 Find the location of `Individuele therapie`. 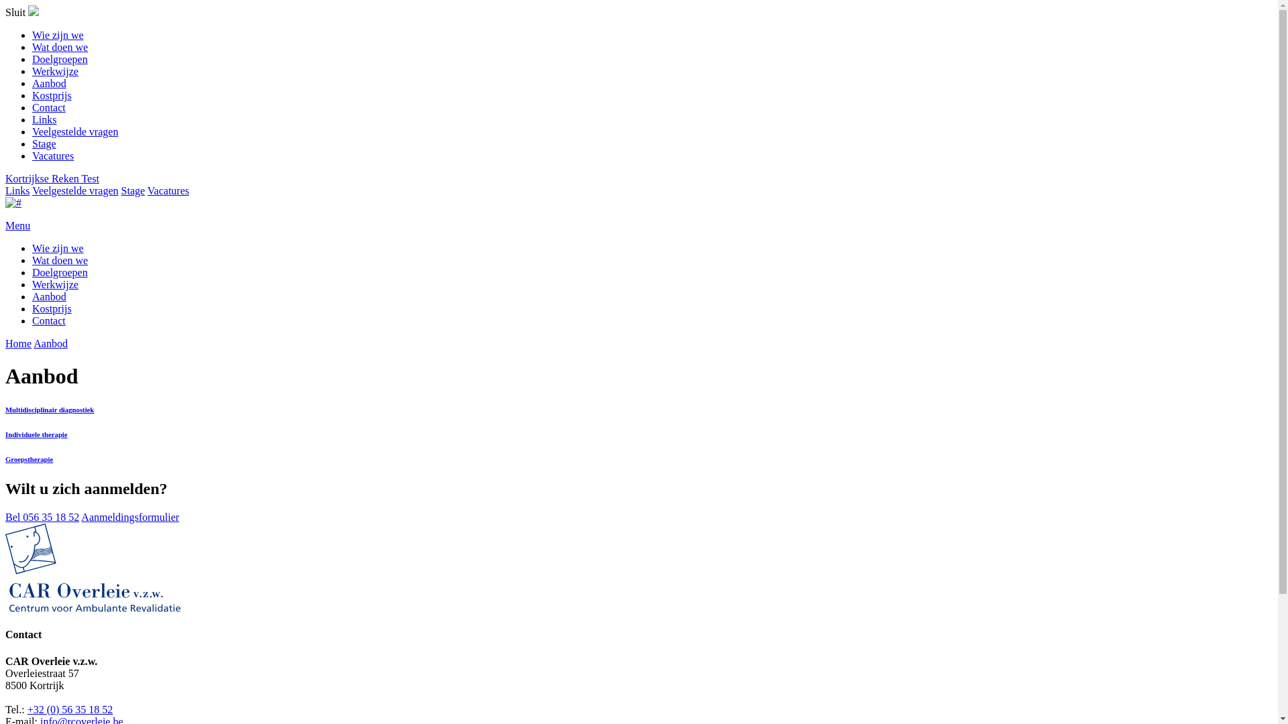

Individuele therapie is located at coordinates (639, 434).